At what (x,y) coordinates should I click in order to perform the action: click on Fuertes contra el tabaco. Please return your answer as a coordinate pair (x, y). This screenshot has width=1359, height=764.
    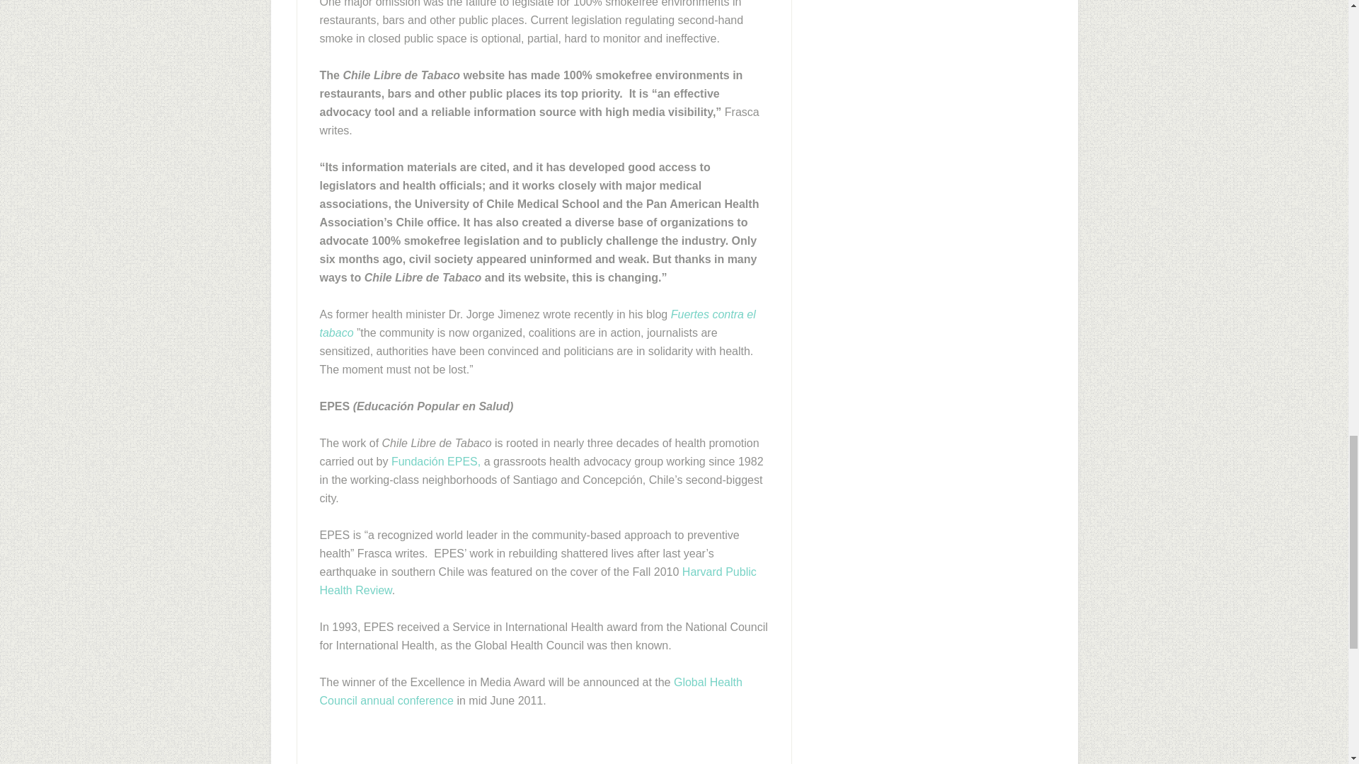
    Looking at the image, I should click on (537, 324).